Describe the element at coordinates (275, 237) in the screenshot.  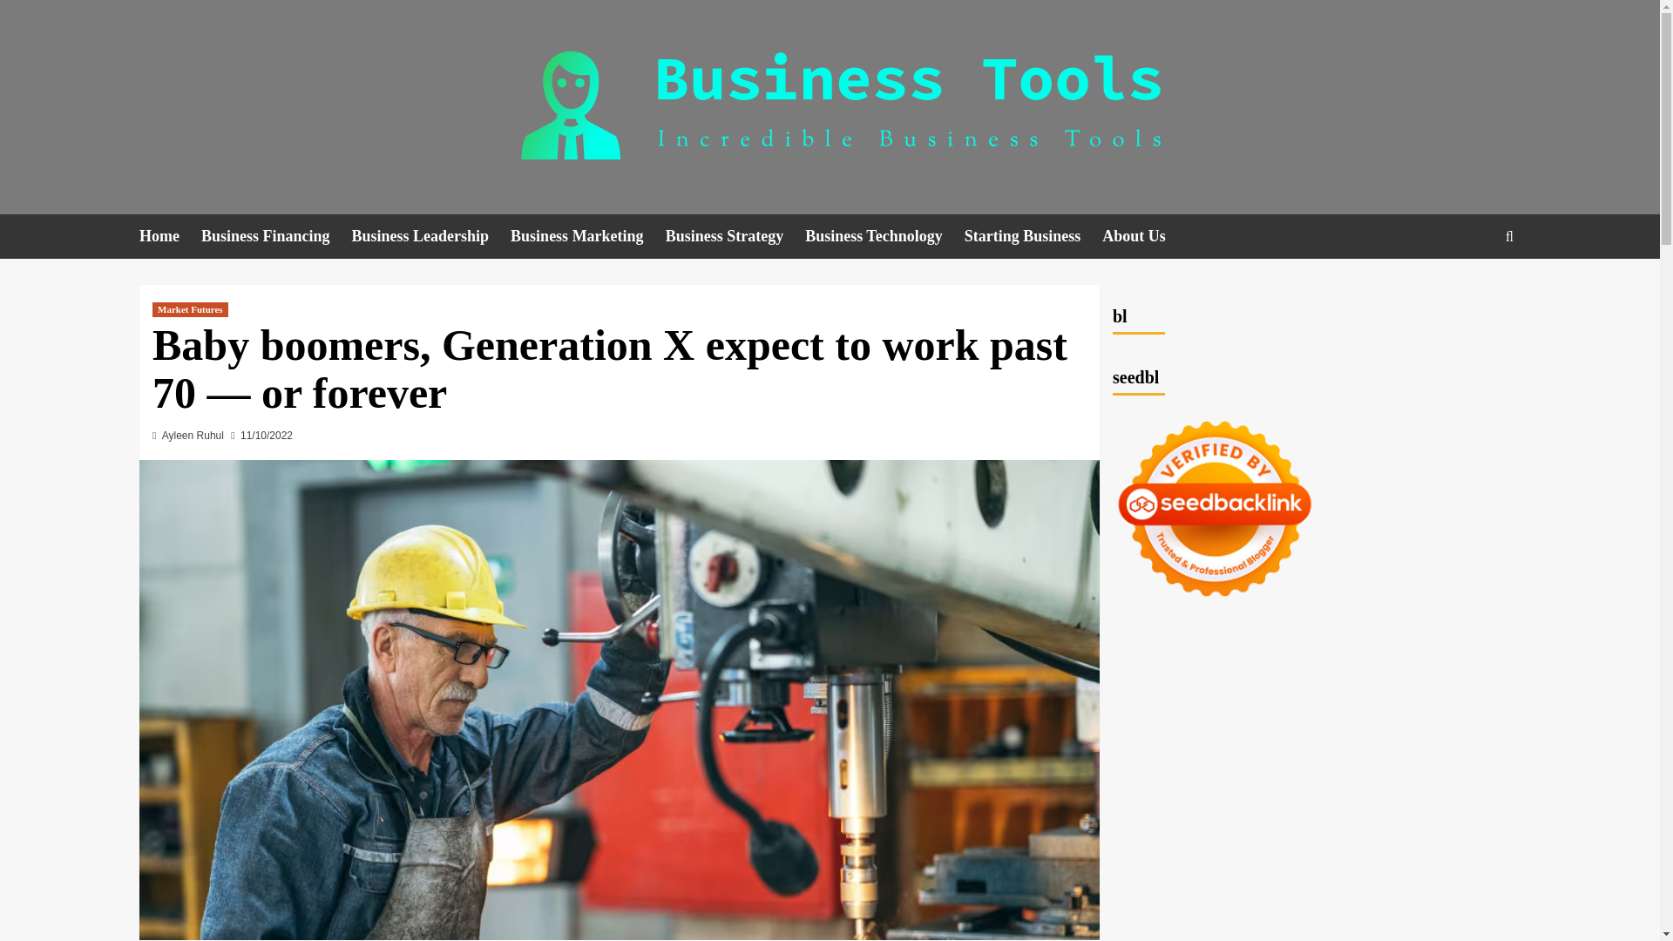
I see `Business Financing` at that location.